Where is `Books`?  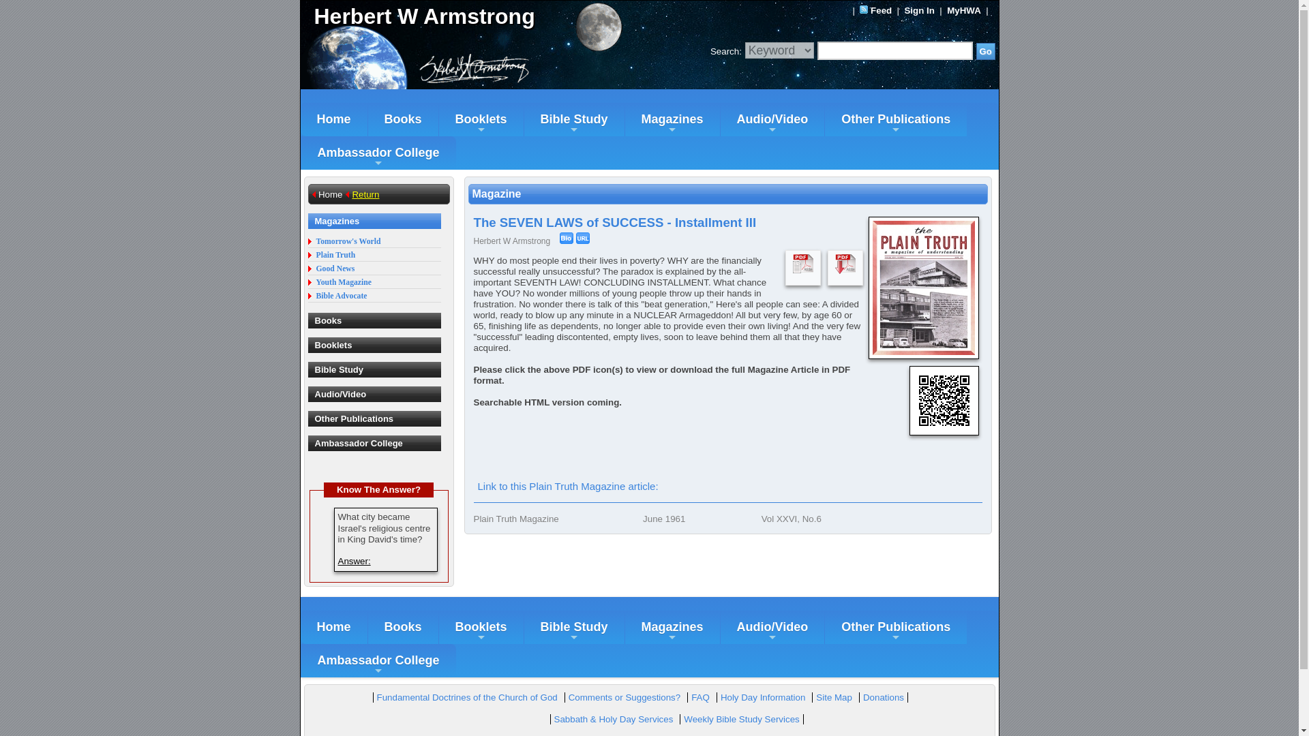
Books is located at coordinates (403, 119).